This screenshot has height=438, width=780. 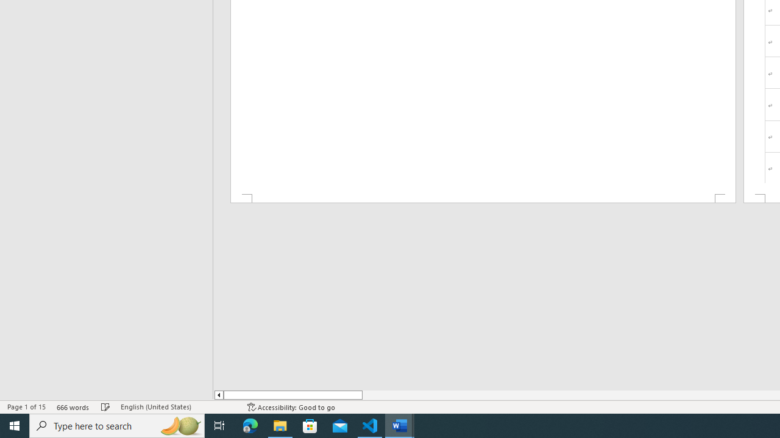 What do you see at coordinates (218, 395) in the screenshot?
I see `Column left` at bounding box center [218, 395].